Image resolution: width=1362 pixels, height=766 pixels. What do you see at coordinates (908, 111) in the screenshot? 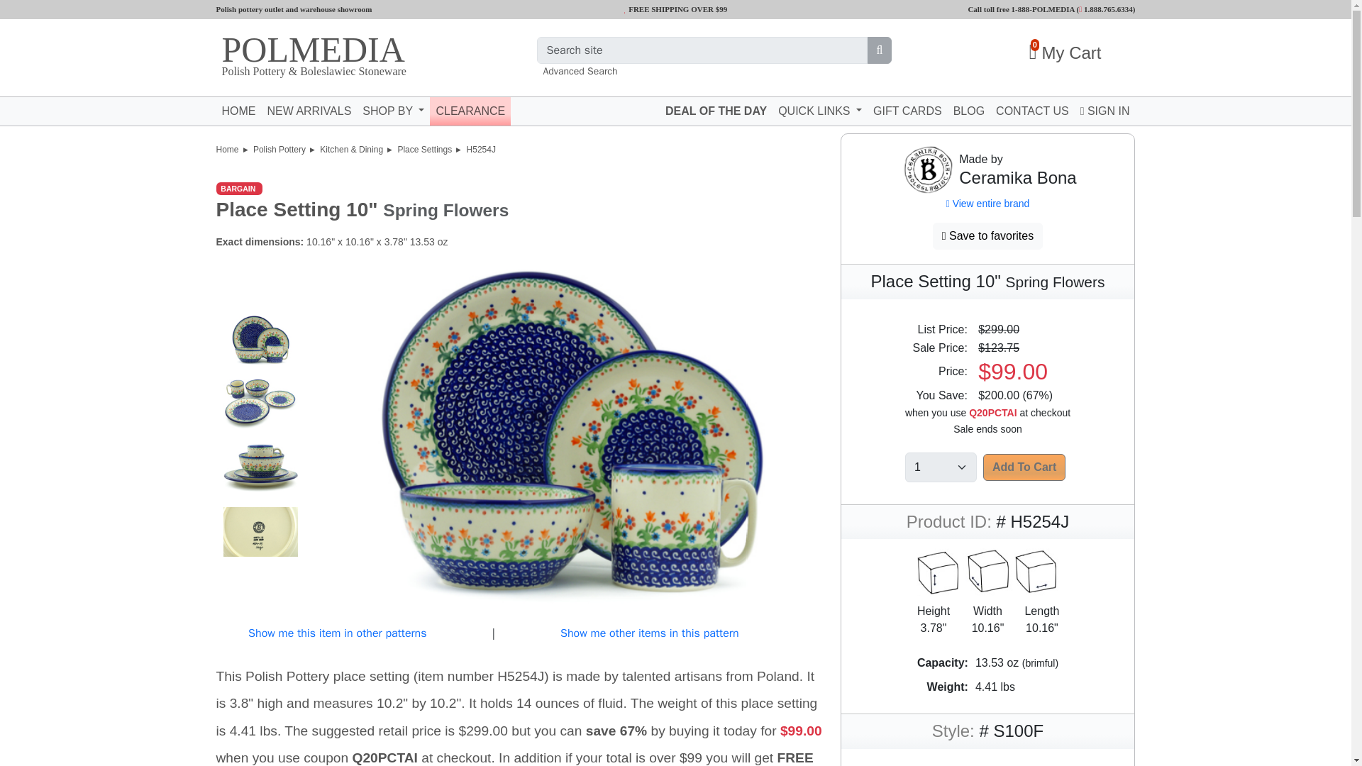
I see `1.888.765.6334` at bounding box center [908, 111].